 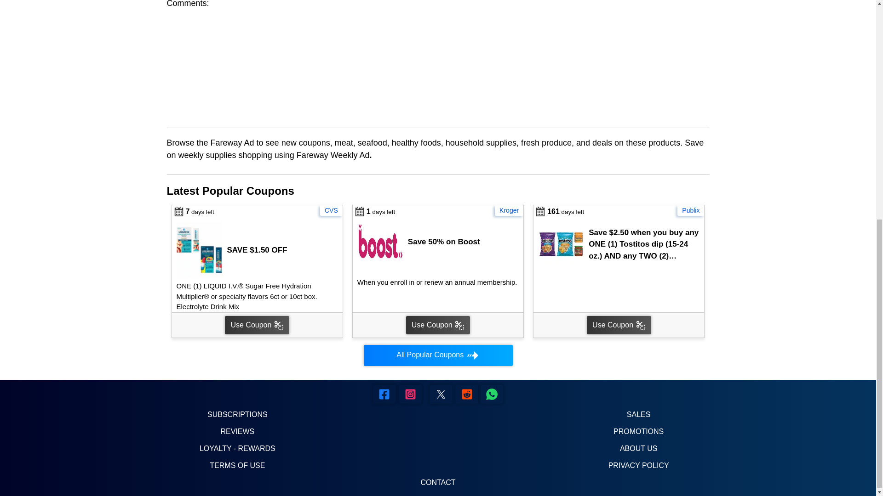 I want to click on All Popular Coupons, so click(x=437, y=355).